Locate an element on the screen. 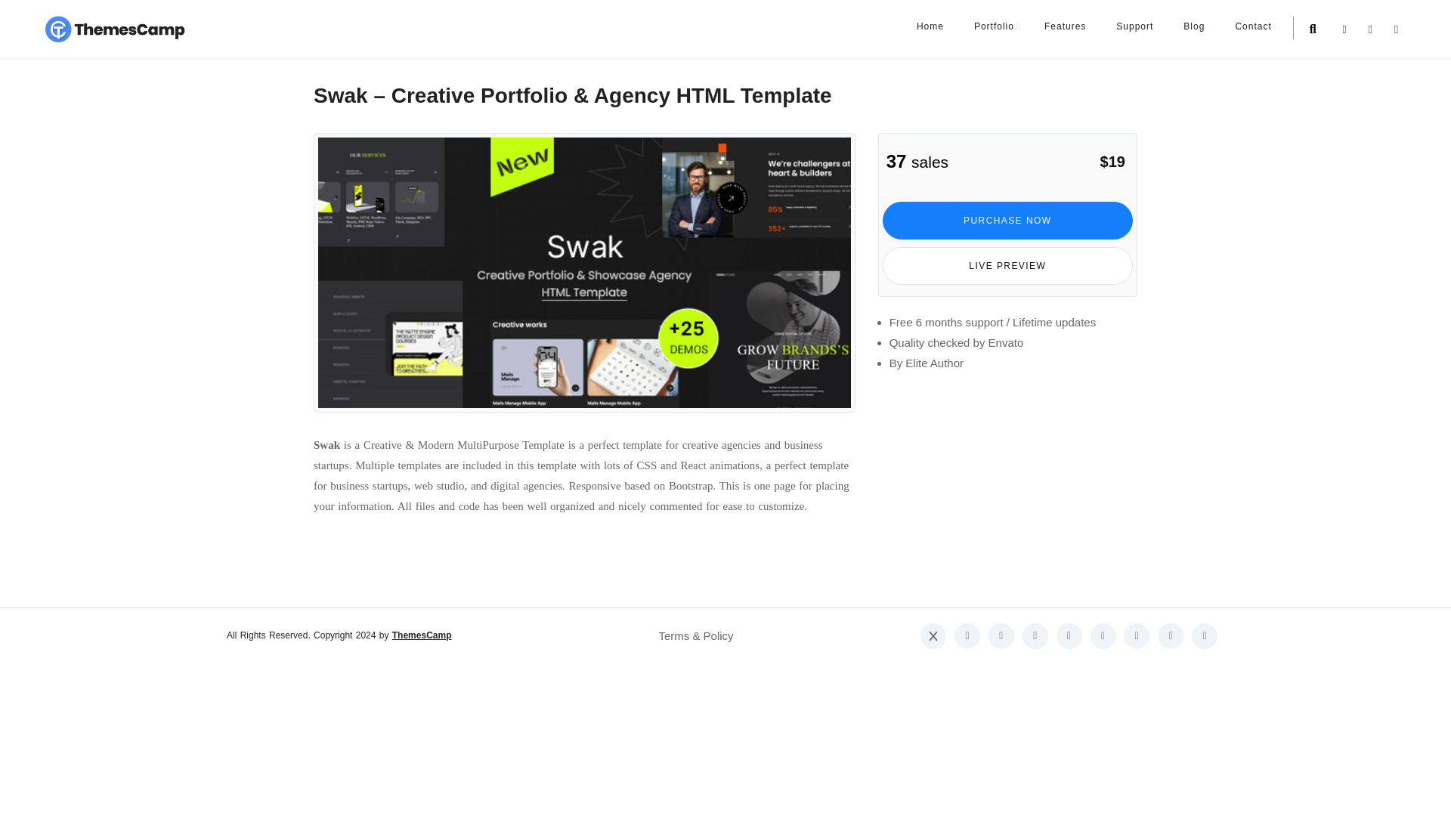 Image resolution: width=1451 pixels, height=816 pixels. Contact is located at coordinates (1253, 27).